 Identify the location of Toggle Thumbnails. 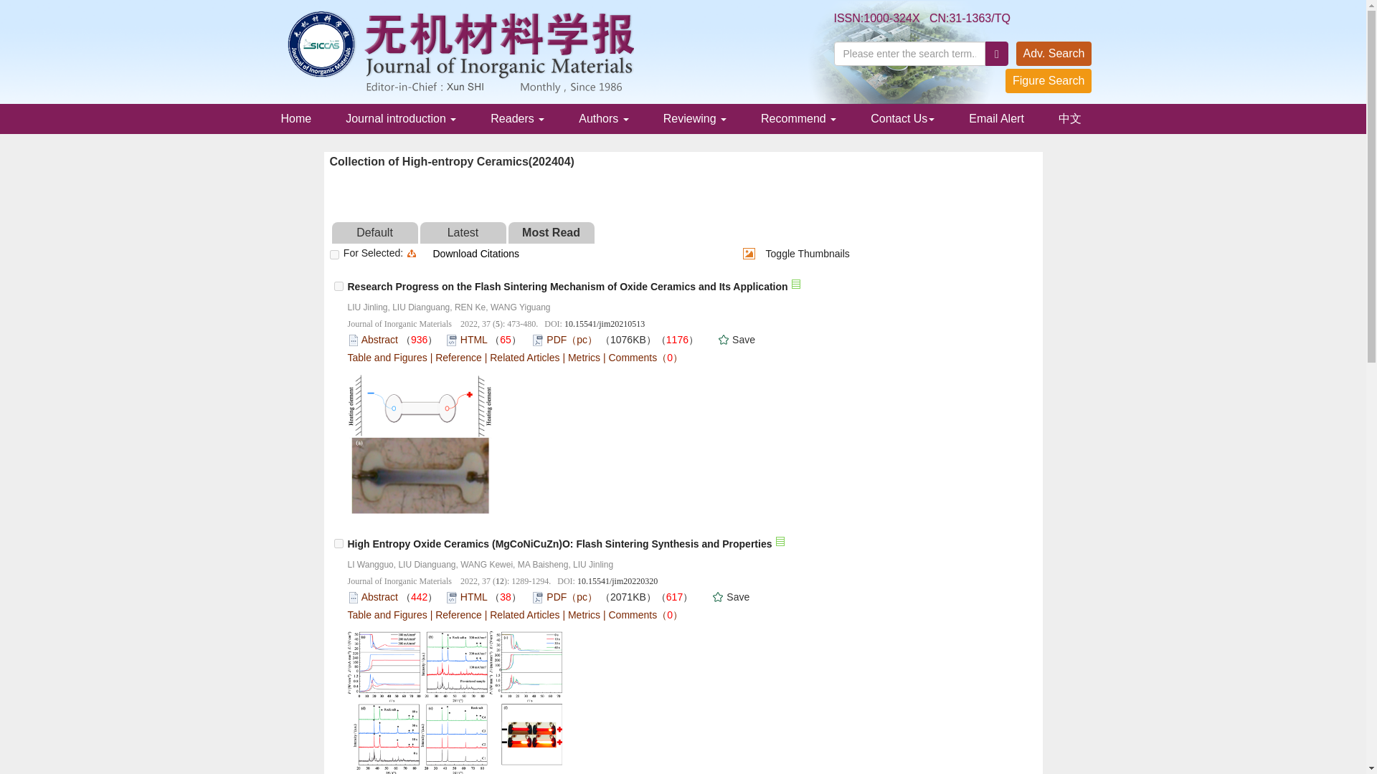
(749, 253).